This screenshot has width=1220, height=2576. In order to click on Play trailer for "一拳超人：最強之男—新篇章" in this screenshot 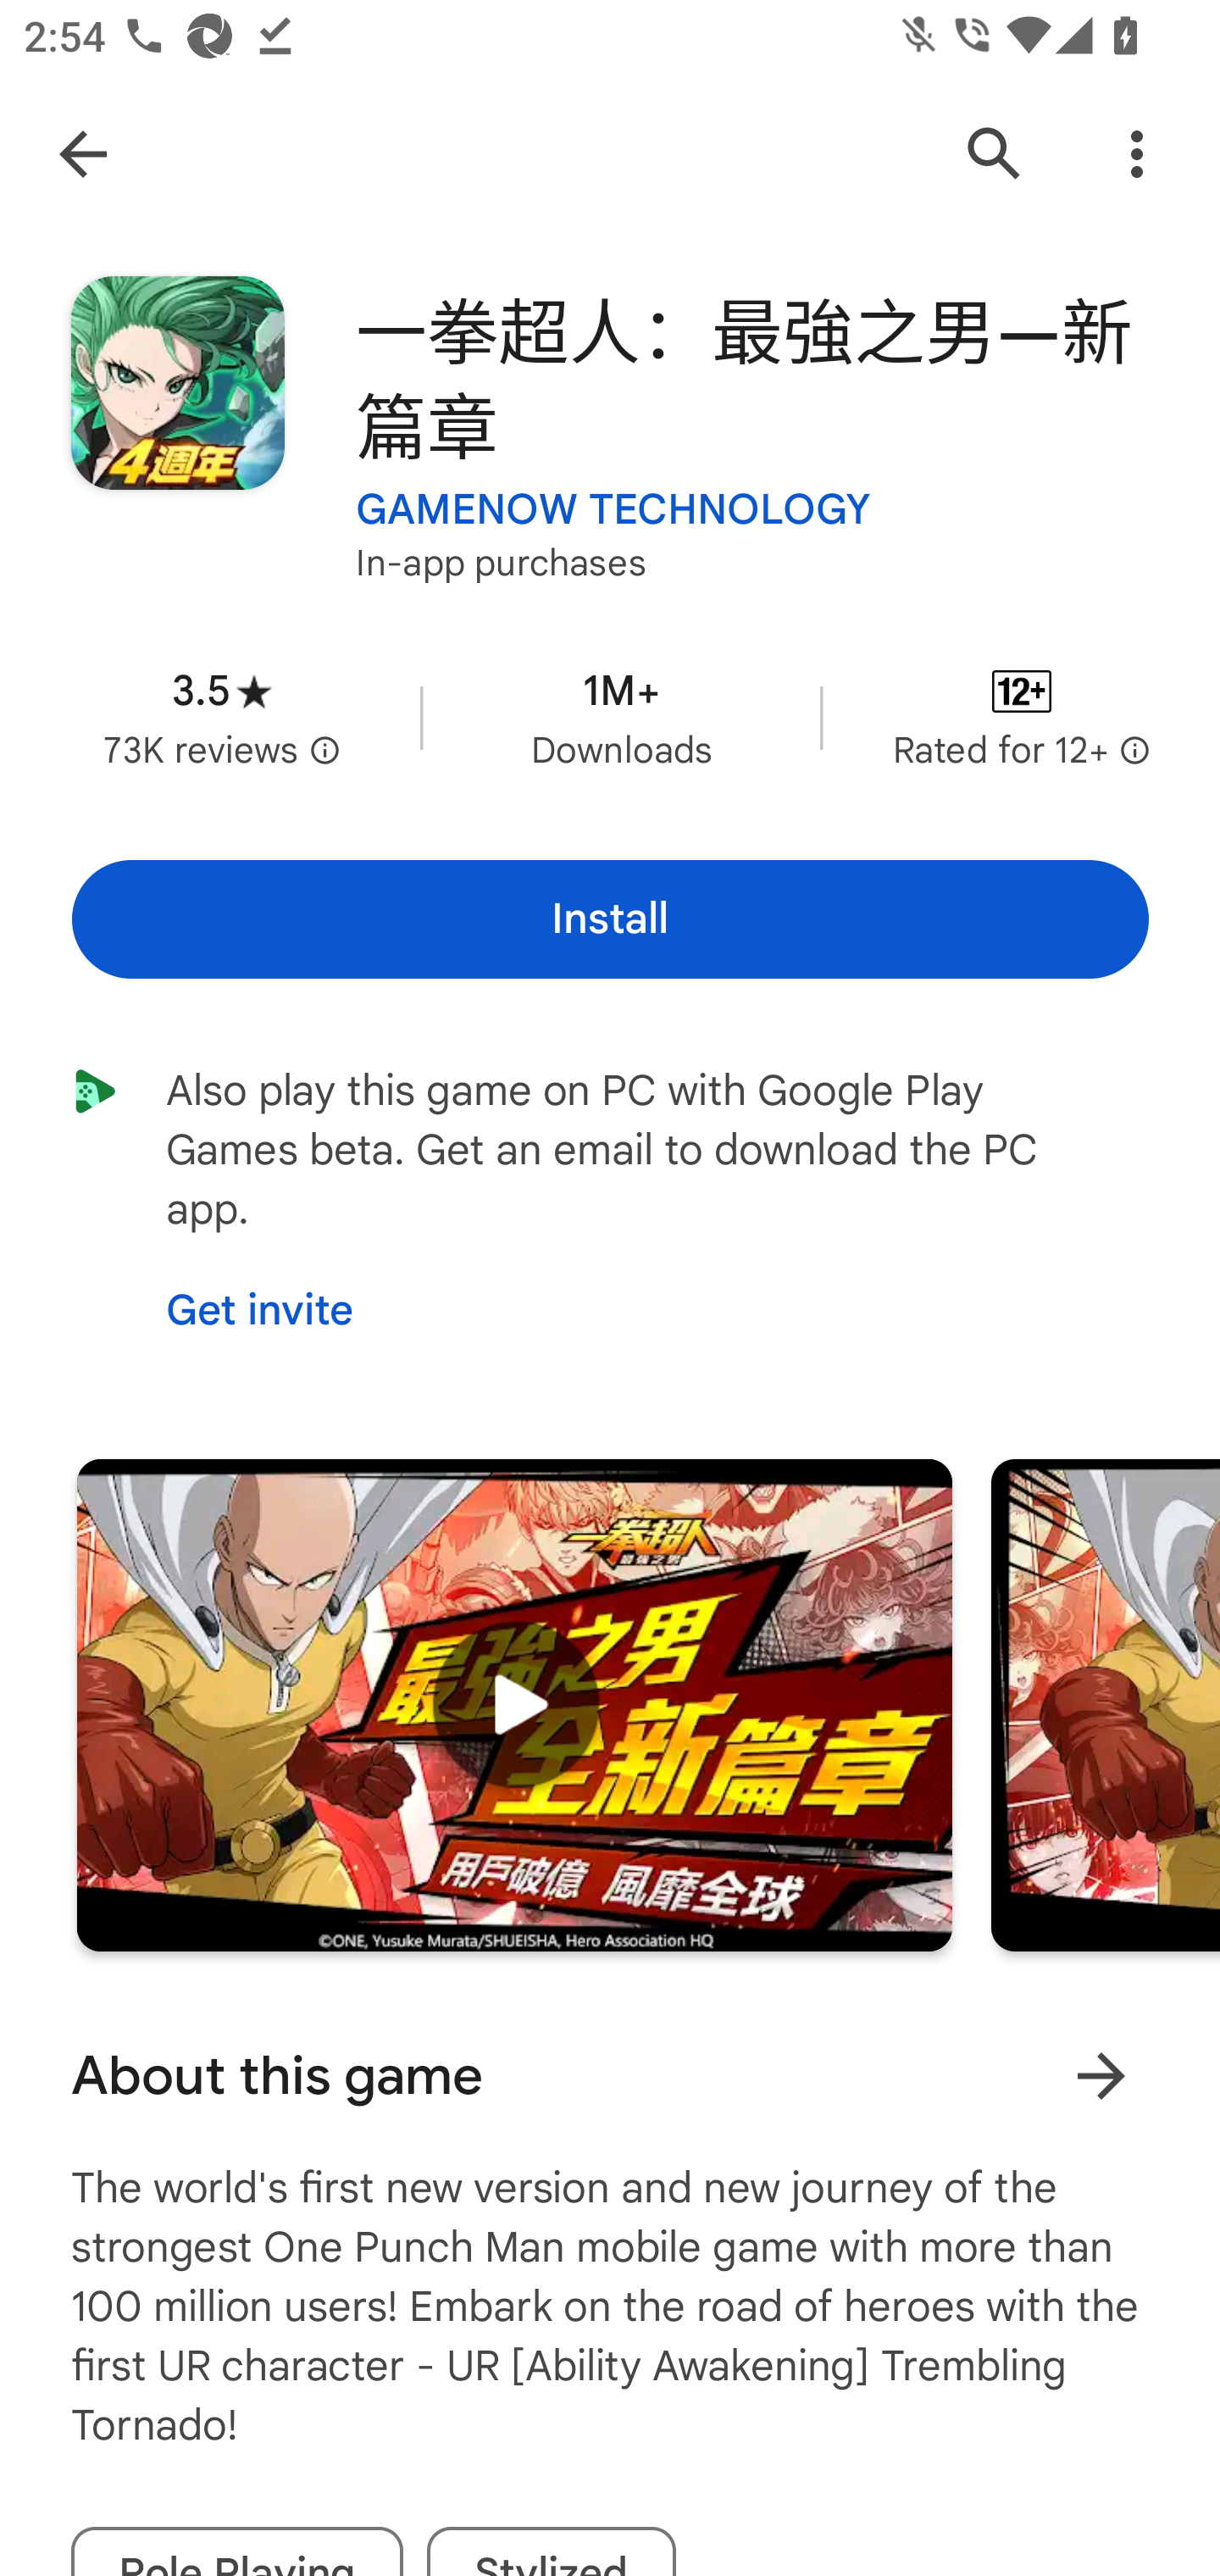, I will do `click(514, 1705)`.